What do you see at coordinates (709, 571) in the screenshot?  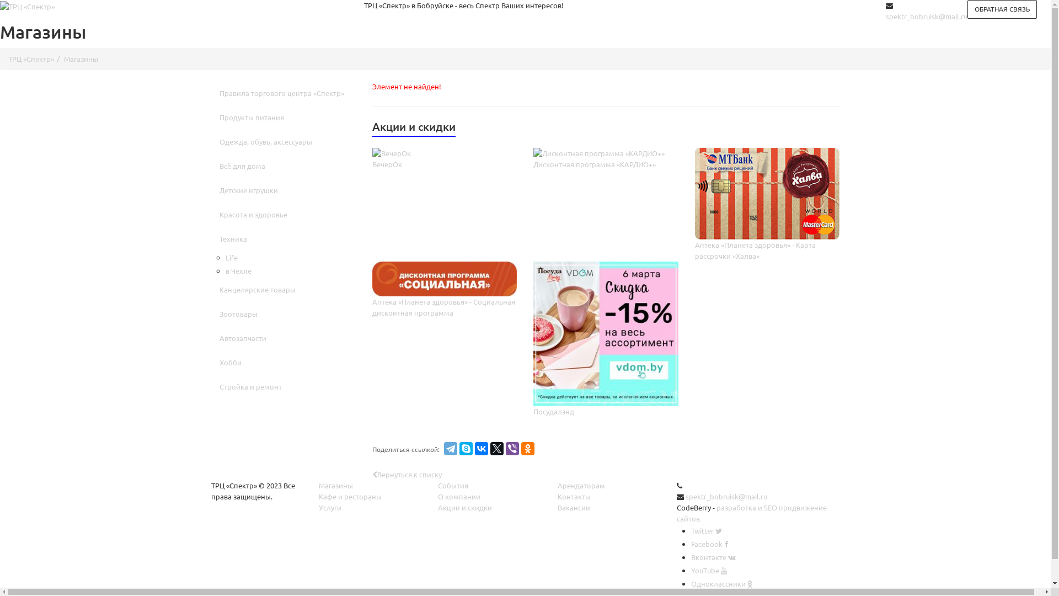 I see `YouTube` at bounding box center [709, 571].